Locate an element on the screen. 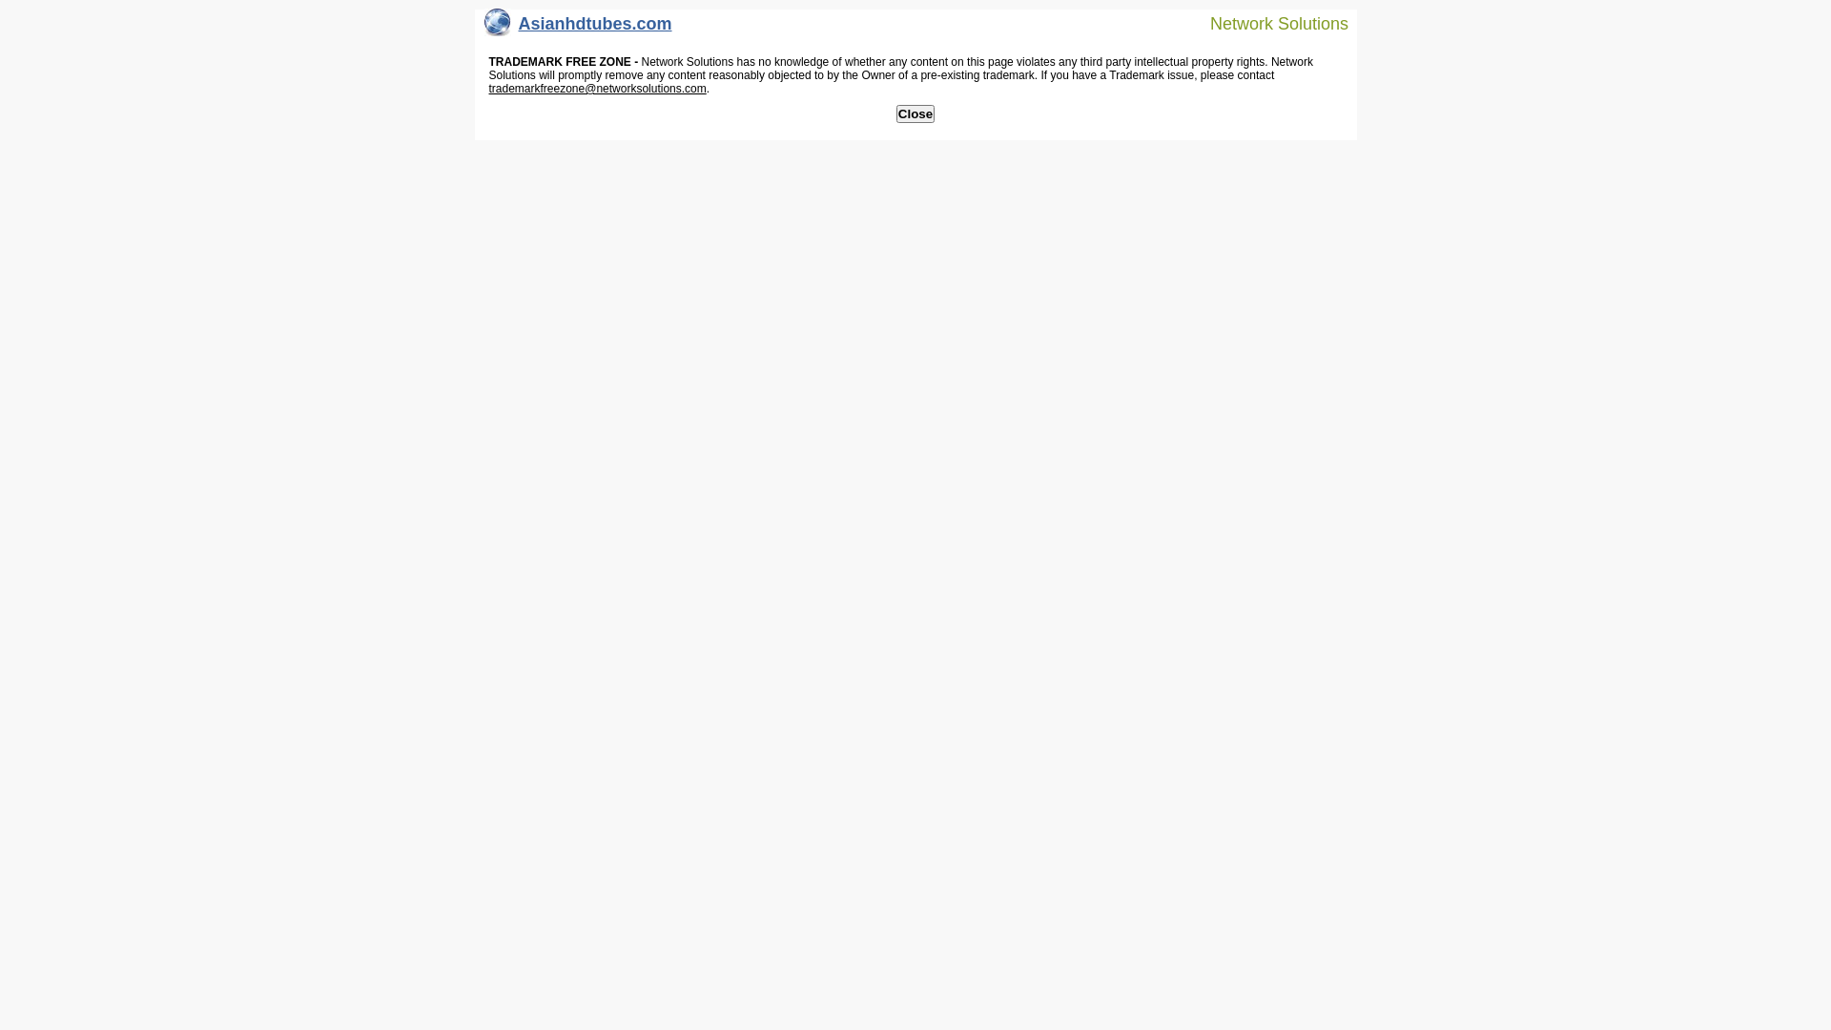 The image size is (1831, 1030). Network Solutions is located at coordinates (1267, 23).